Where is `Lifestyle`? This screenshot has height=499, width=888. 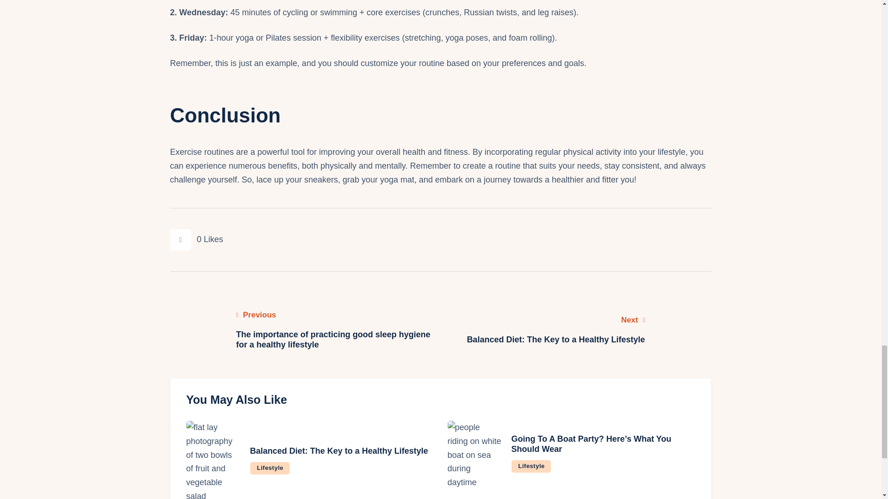 Lifestyle is located at coordinates (269, 469).